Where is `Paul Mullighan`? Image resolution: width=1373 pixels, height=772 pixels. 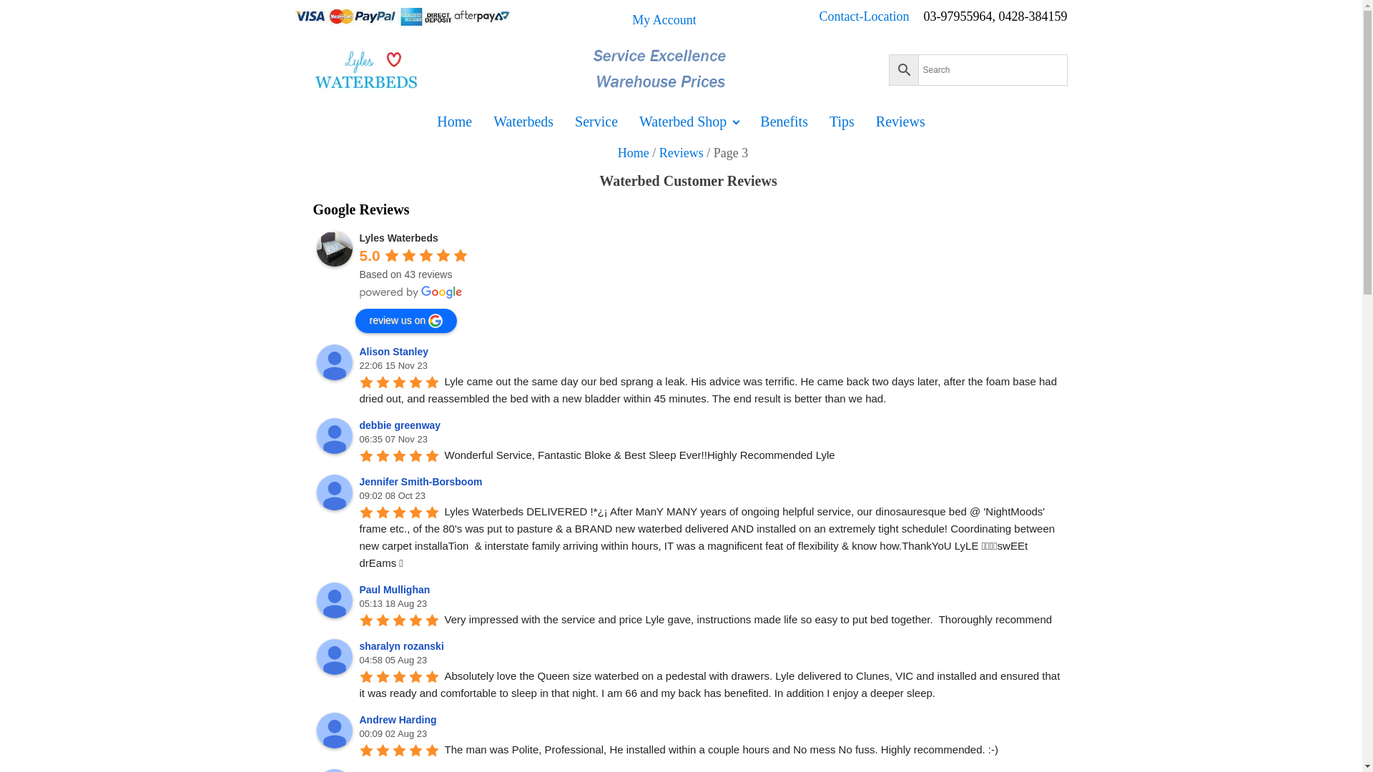
Paul Mullighan is located at coordinates (333, 600).